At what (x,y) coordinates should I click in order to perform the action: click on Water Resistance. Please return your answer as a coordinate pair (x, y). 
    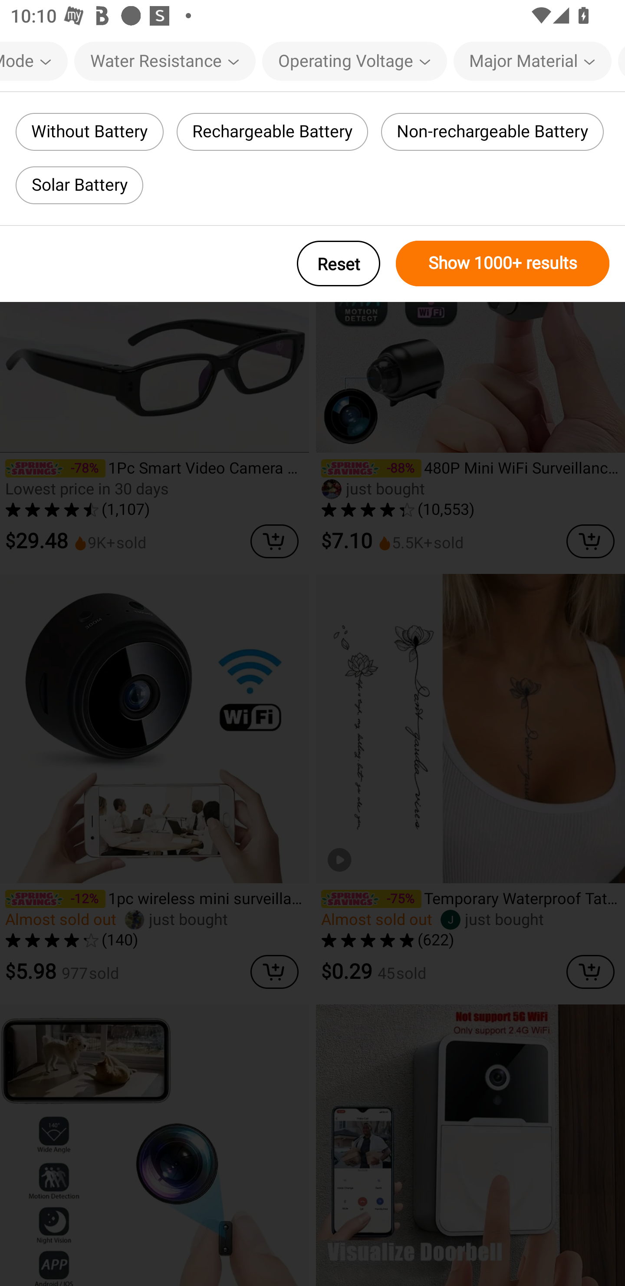
    Looking at the image, I should click on (165, 61).